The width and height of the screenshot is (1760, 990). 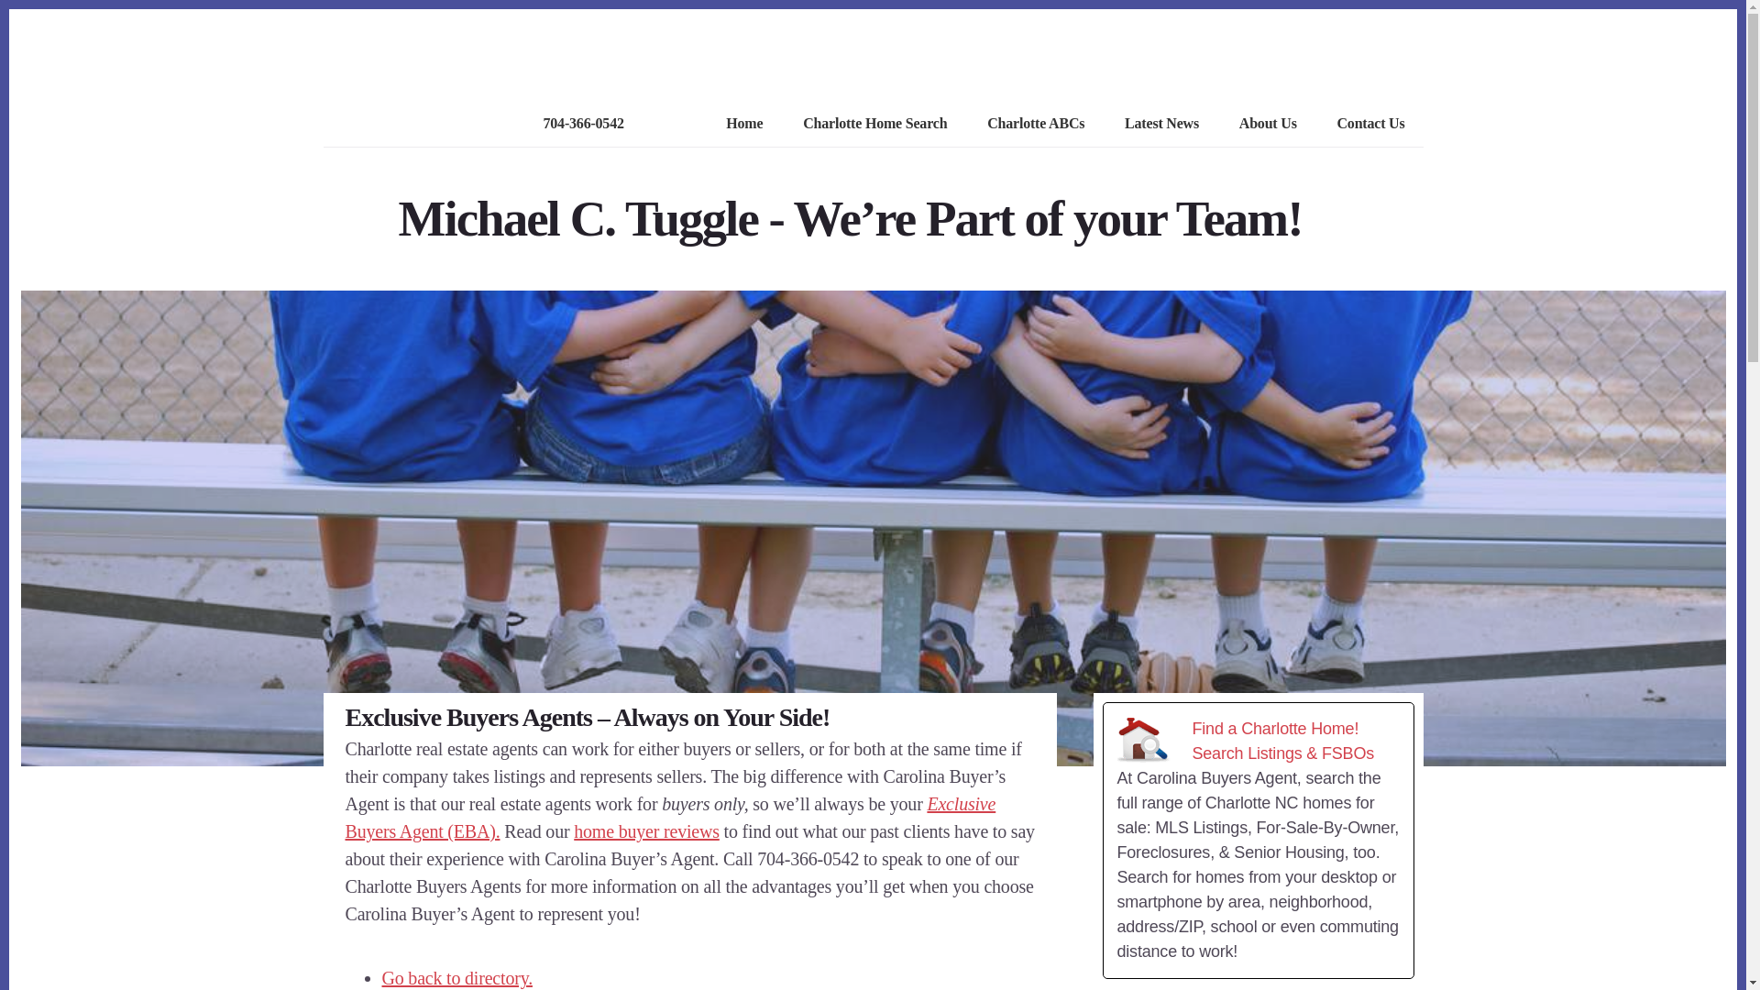 What do you see at coordinates (456, 977) in the screenshot?
I see `Go back to directory.` at bounding box center [456, 977].